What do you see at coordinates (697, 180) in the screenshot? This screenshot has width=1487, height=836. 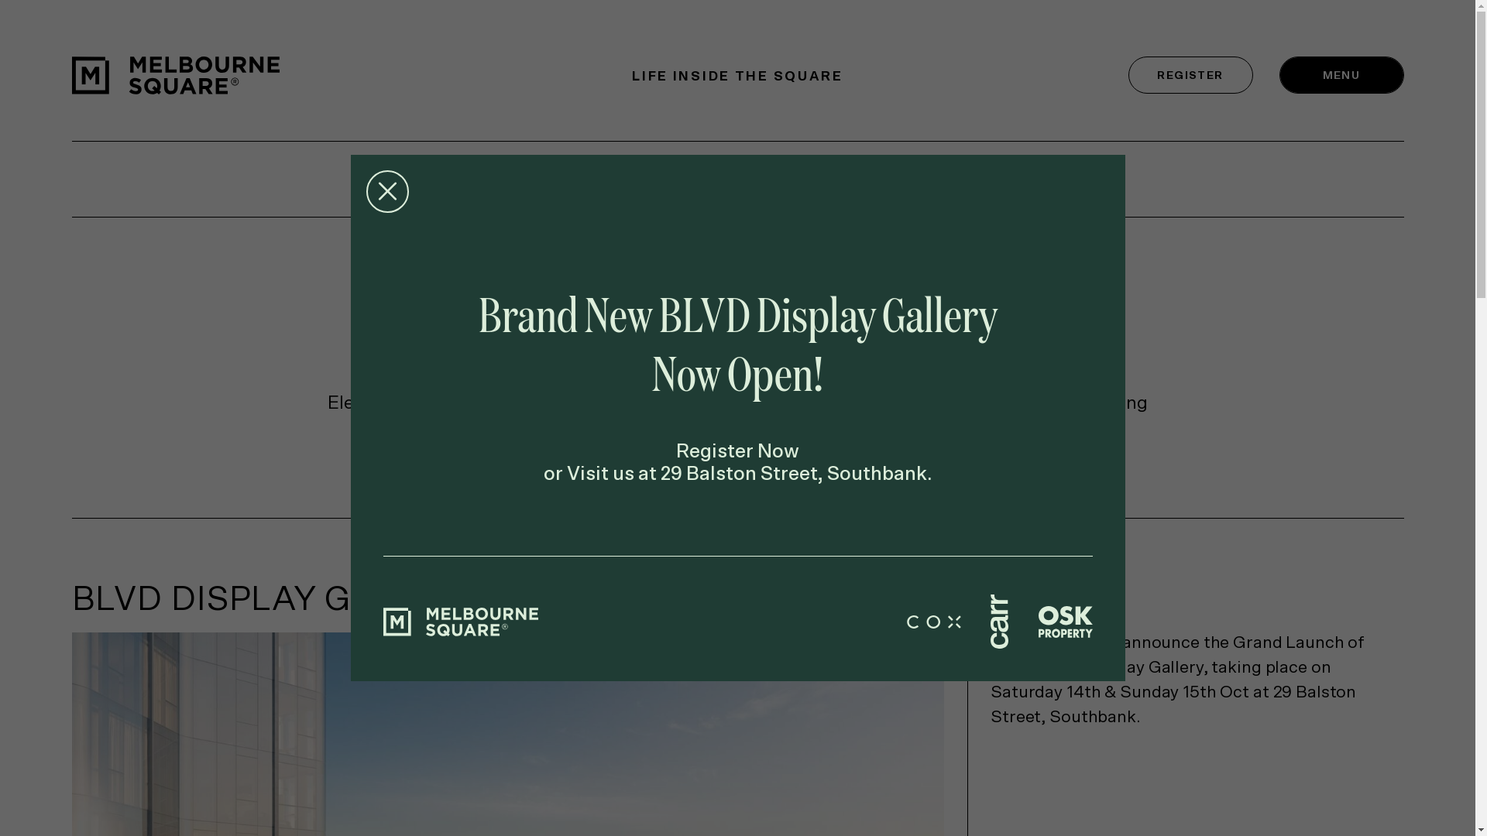 I see `COMMUNITY` at bounding box center [697, 180].